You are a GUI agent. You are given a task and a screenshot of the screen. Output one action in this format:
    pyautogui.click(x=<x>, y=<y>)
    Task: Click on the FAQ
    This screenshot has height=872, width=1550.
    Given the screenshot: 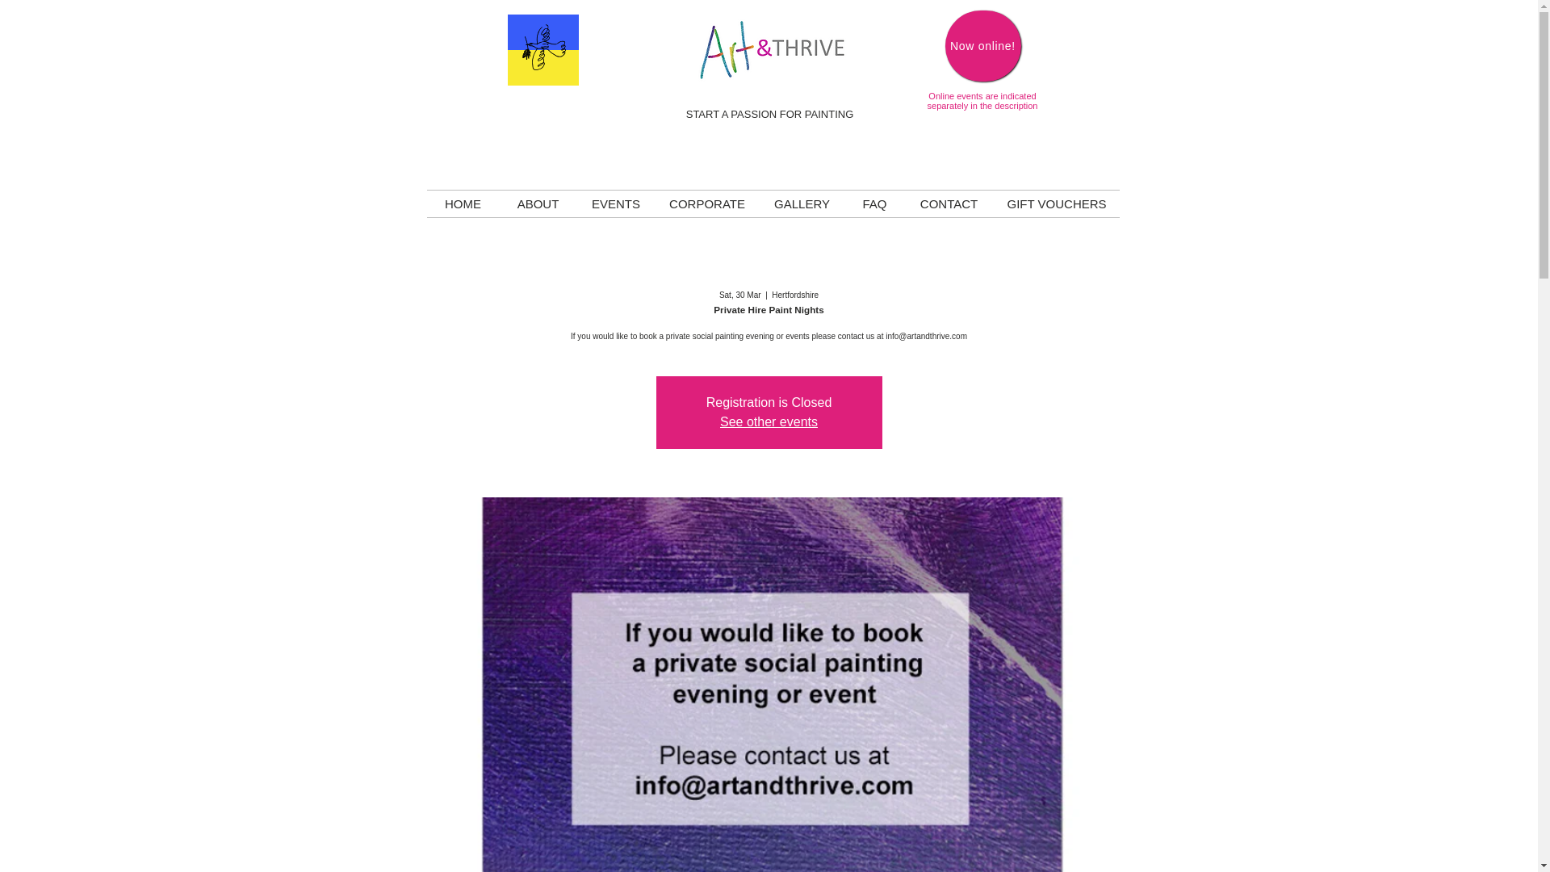 What is the action you would take?
    pyautogui.click(x=873, y=203)
    